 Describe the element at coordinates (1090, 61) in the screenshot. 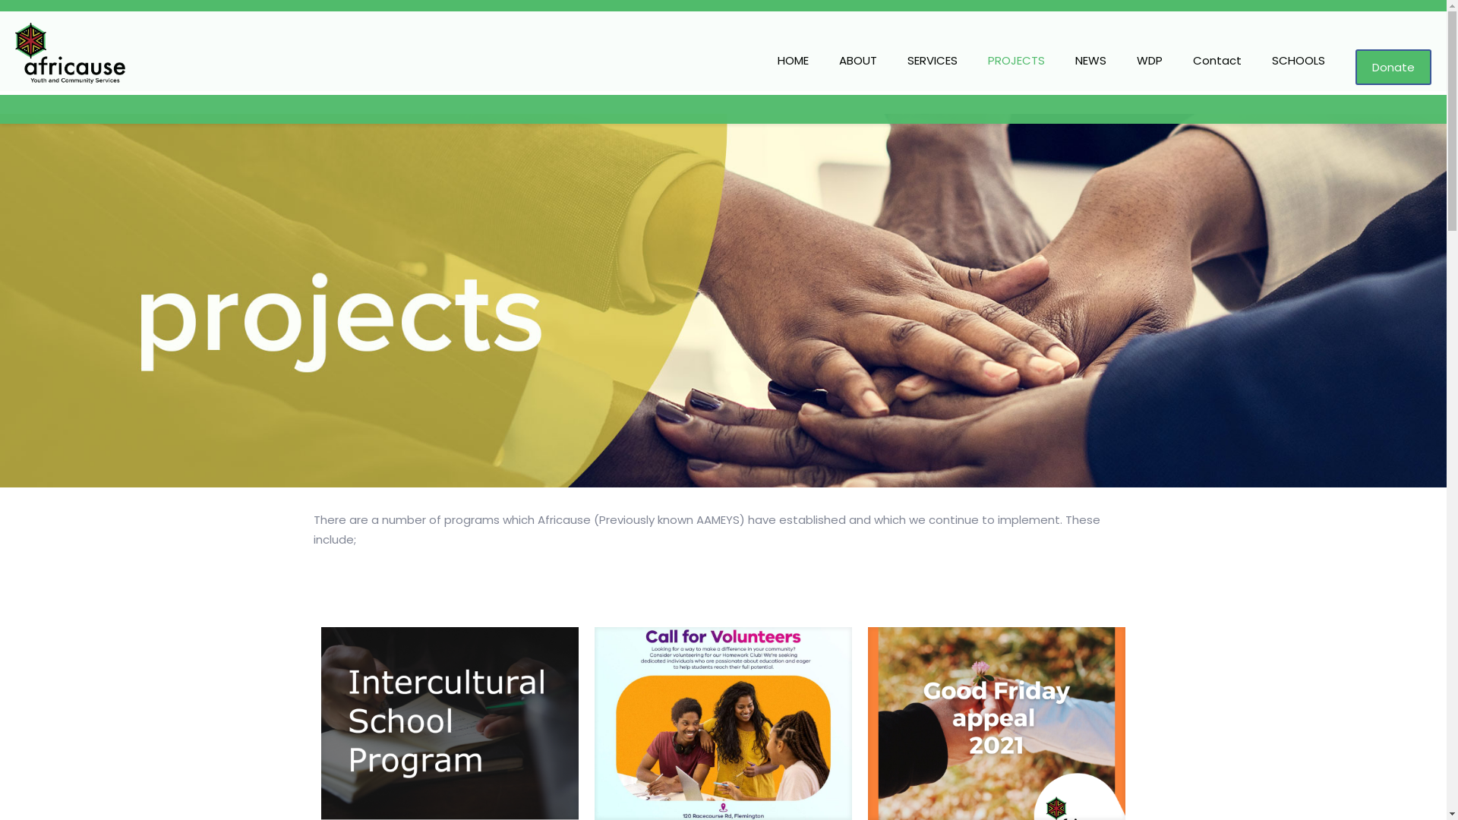

I see `NEWS` at that location.